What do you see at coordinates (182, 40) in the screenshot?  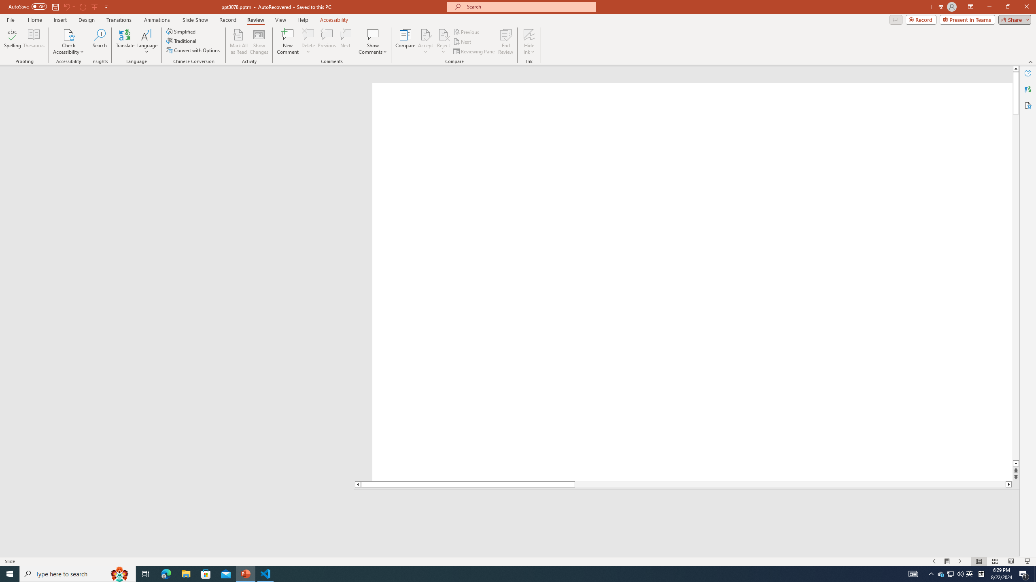 I see `Traditional` at bounding box center [182, 40].